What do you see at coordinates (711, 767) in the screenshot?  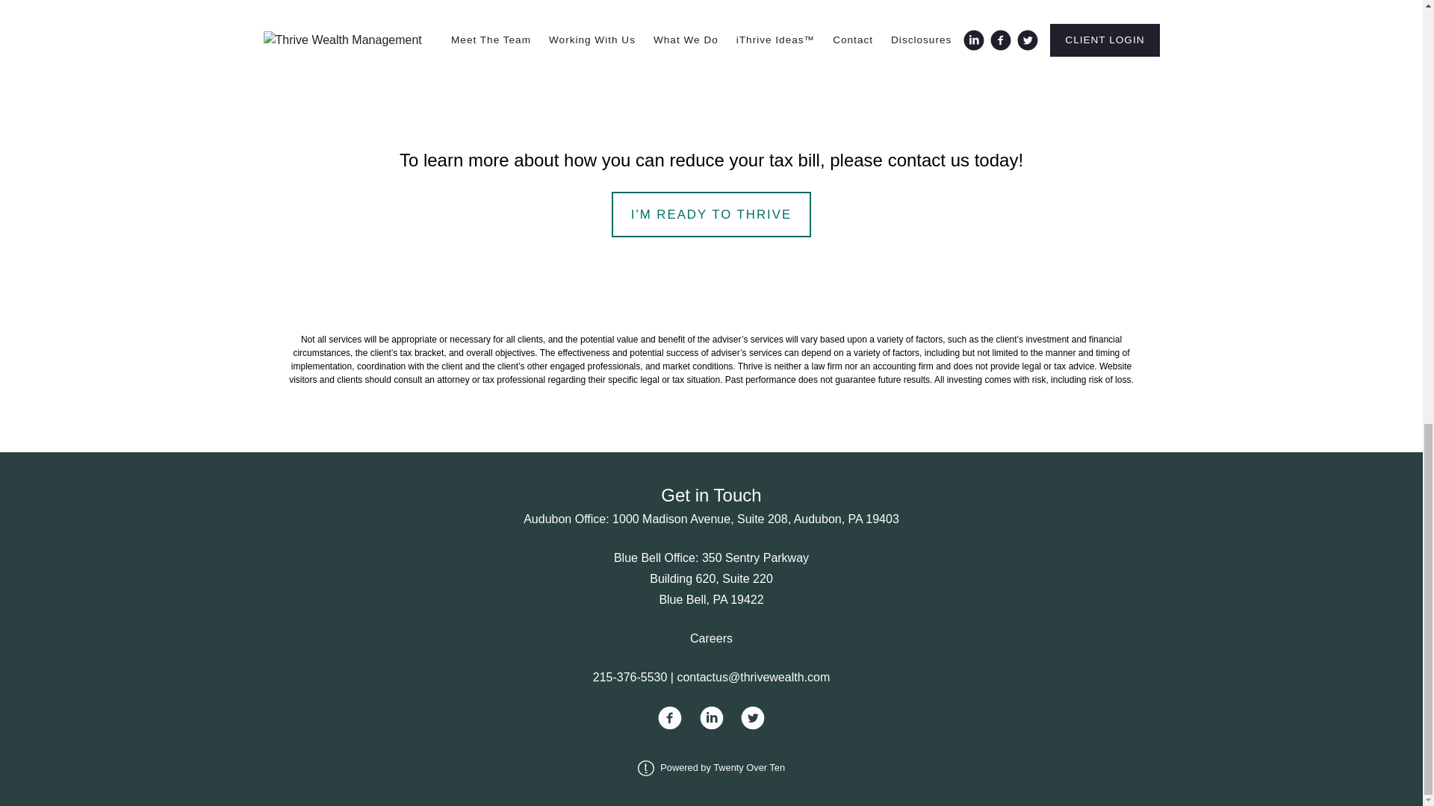 I see `Powered by Twenty Over Ten` at bounding box center [711, 767].